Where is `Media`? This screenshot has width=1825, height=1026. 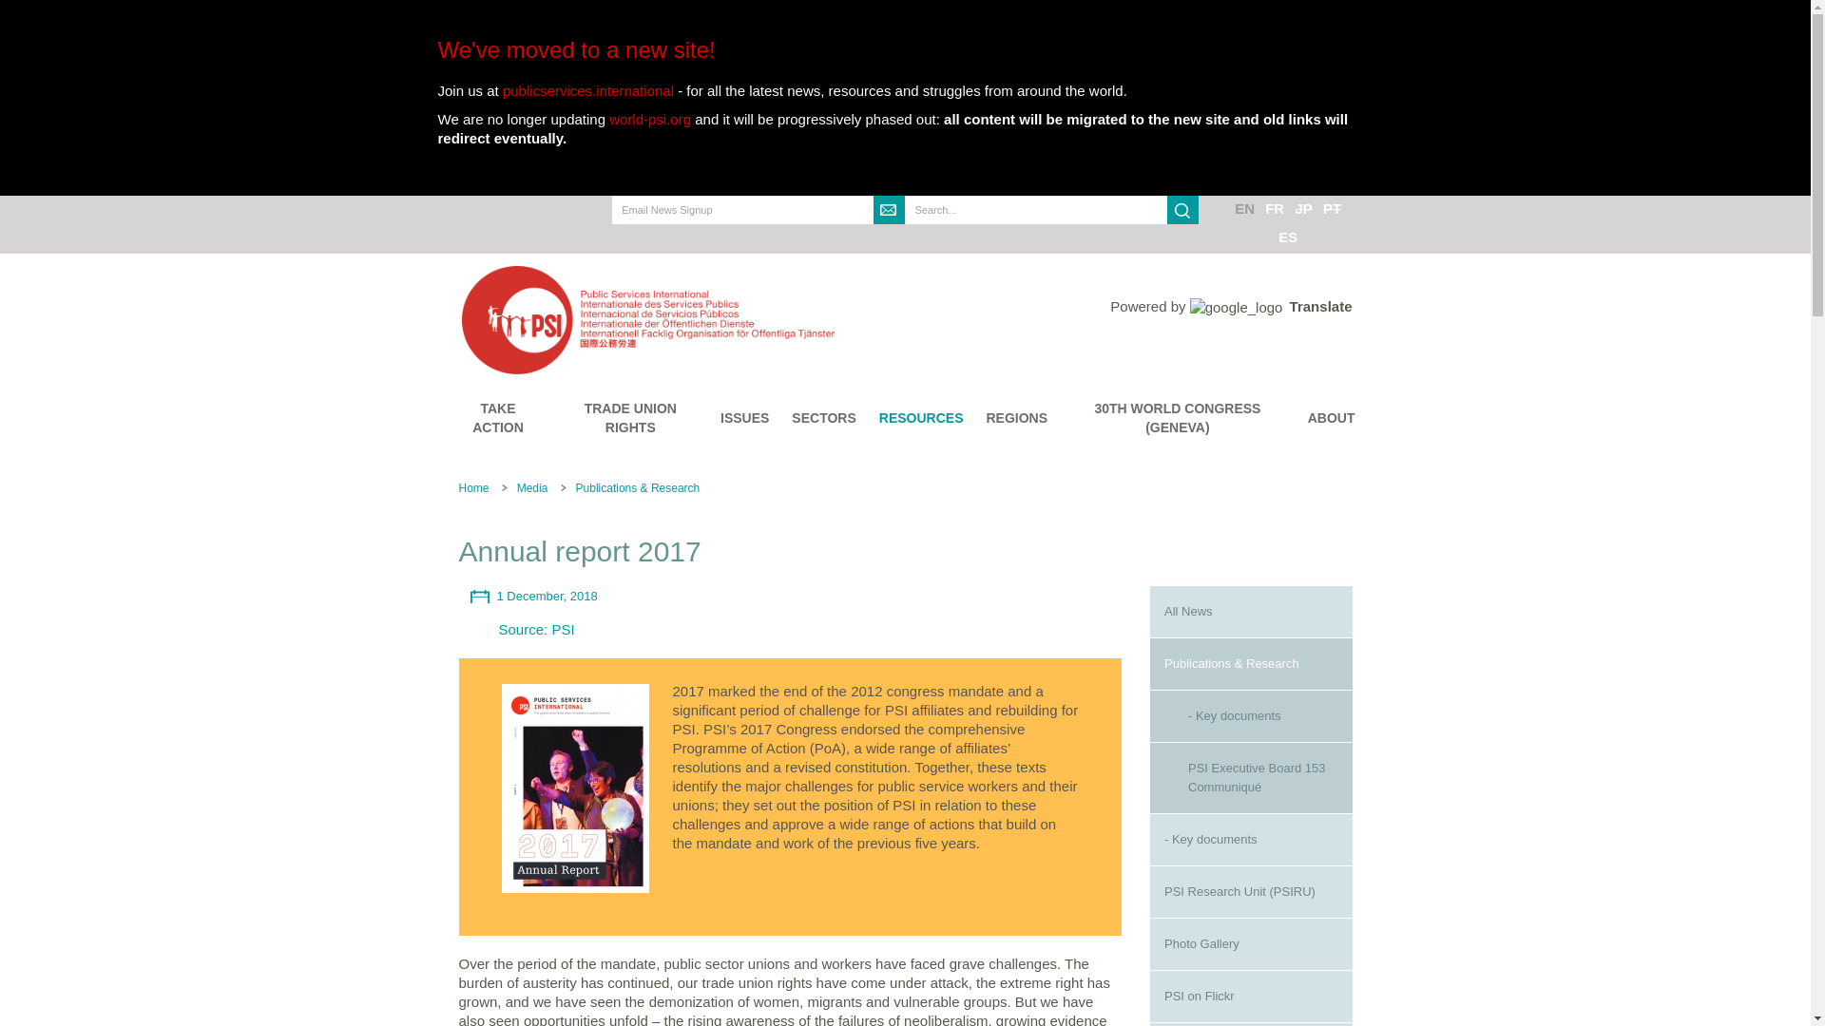 Media is located at coordinates (532, 487).